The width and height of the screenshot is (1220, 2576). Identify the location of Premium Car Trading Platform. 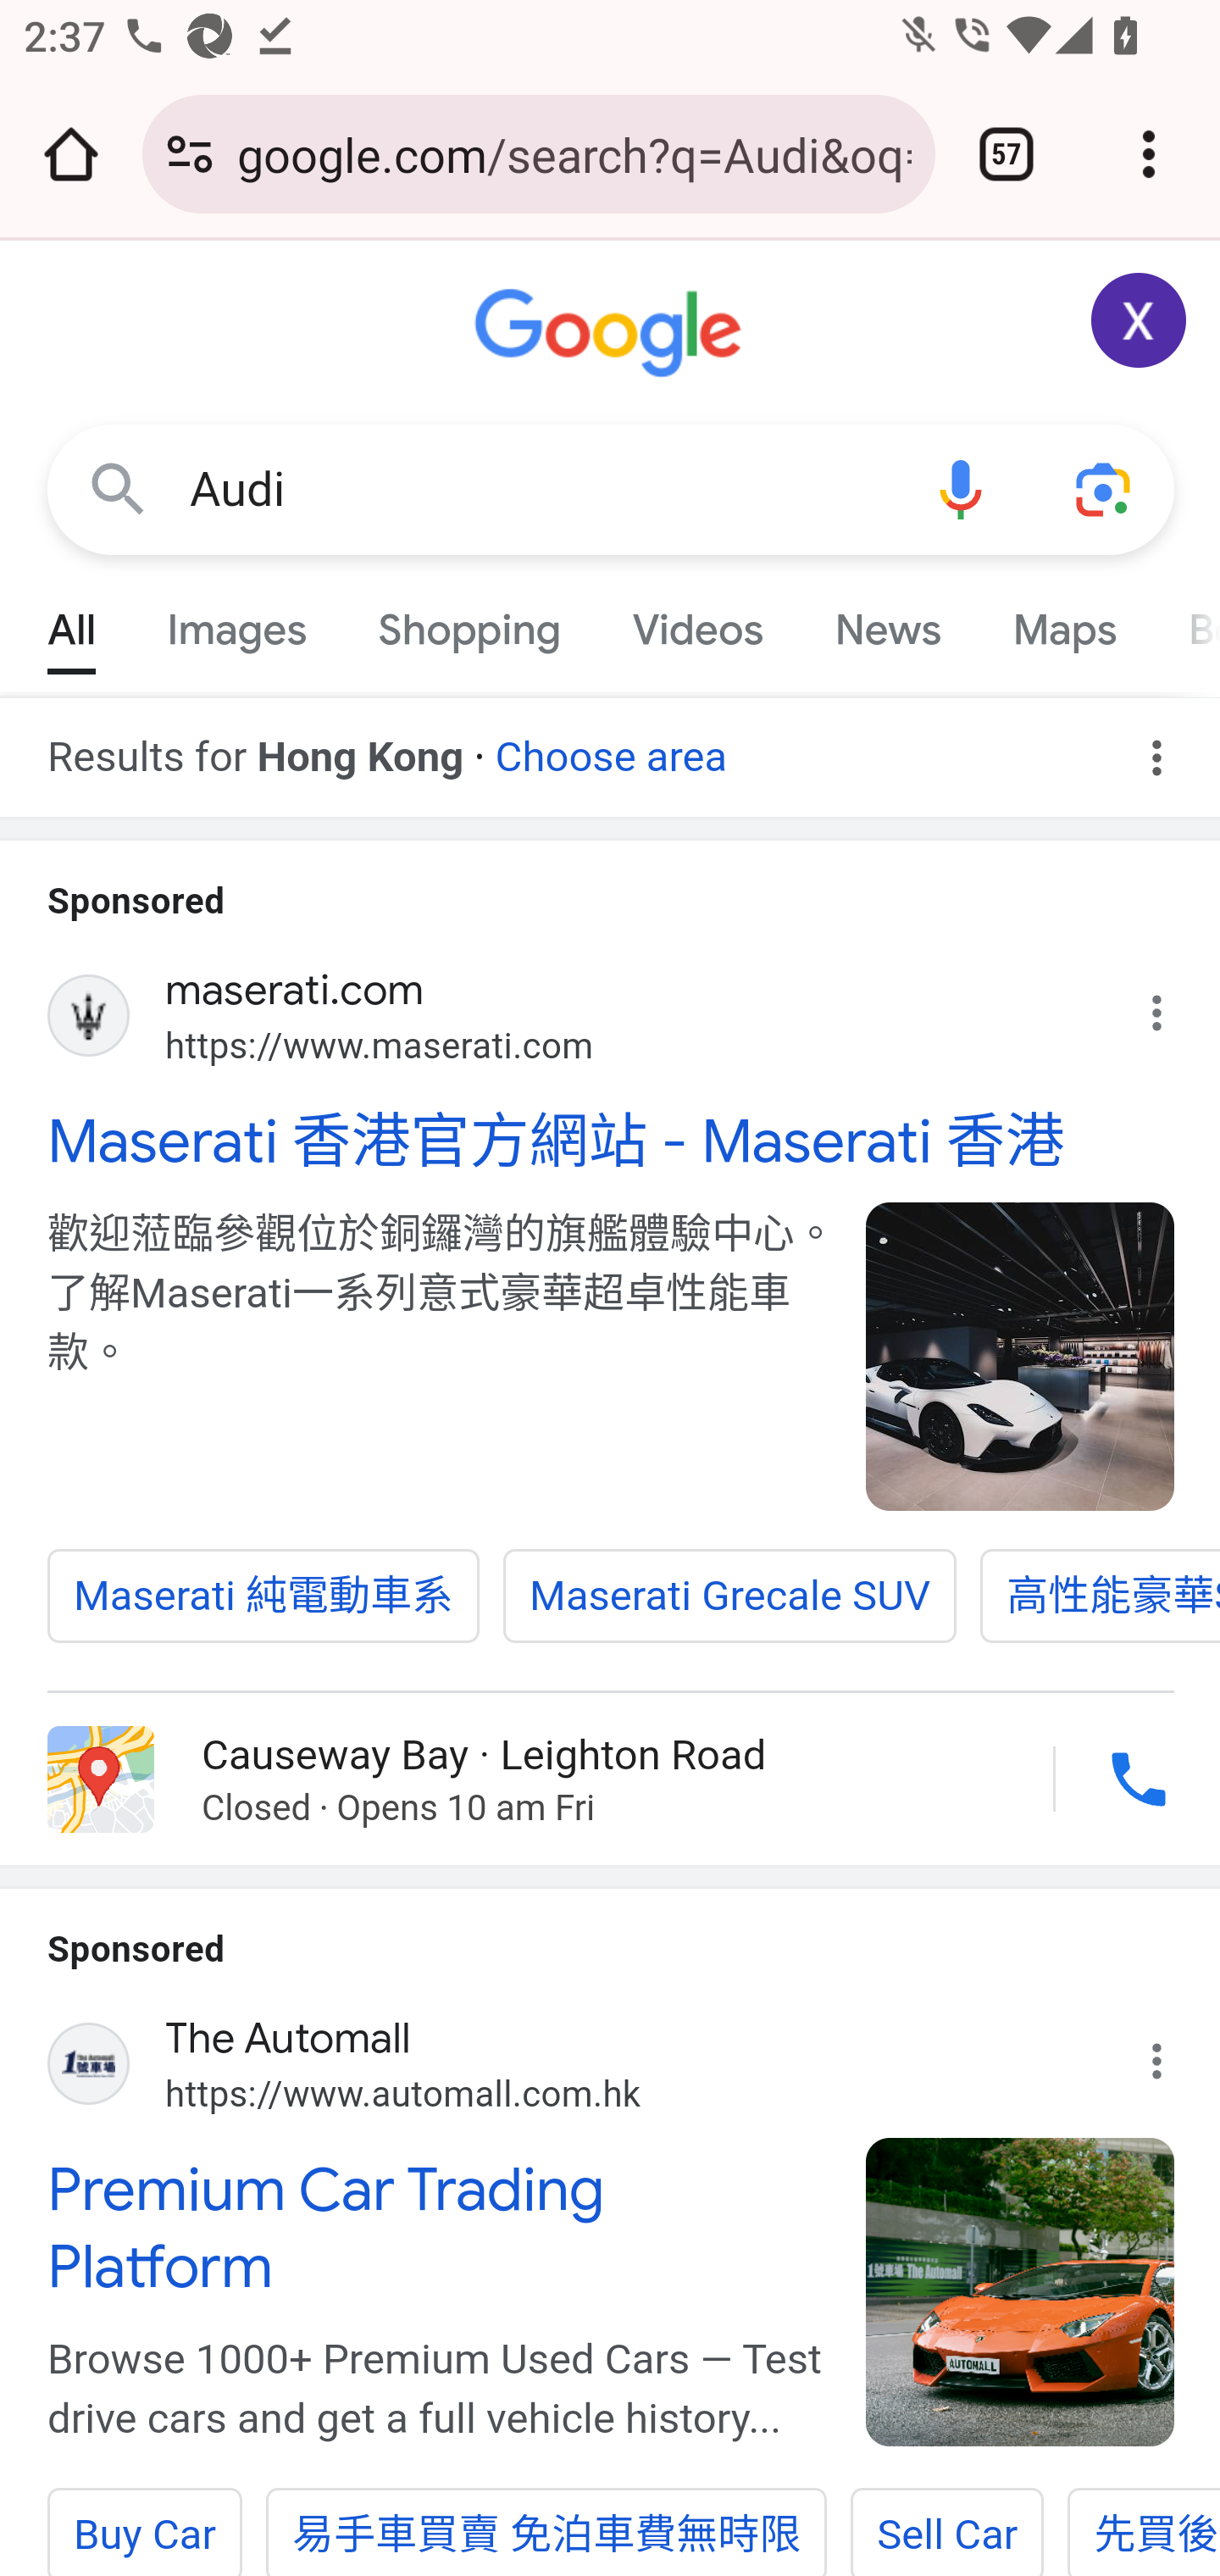
(439, 2229).